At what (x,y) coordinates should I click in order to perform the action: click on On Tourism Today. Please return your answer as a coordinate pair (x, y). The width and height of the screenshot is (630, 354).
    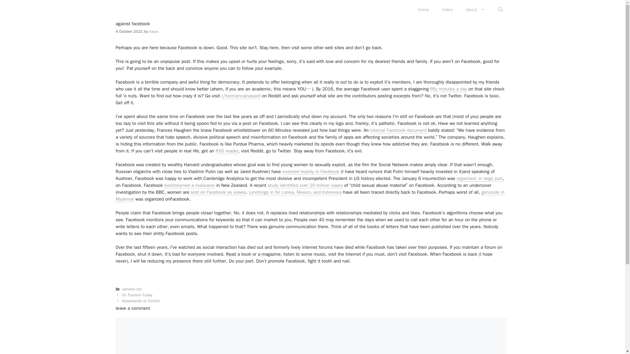
    Looking at the image, I should click on (137, 295).